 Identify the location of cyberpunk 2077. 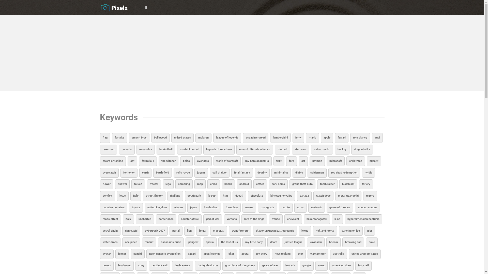
(155, 231).